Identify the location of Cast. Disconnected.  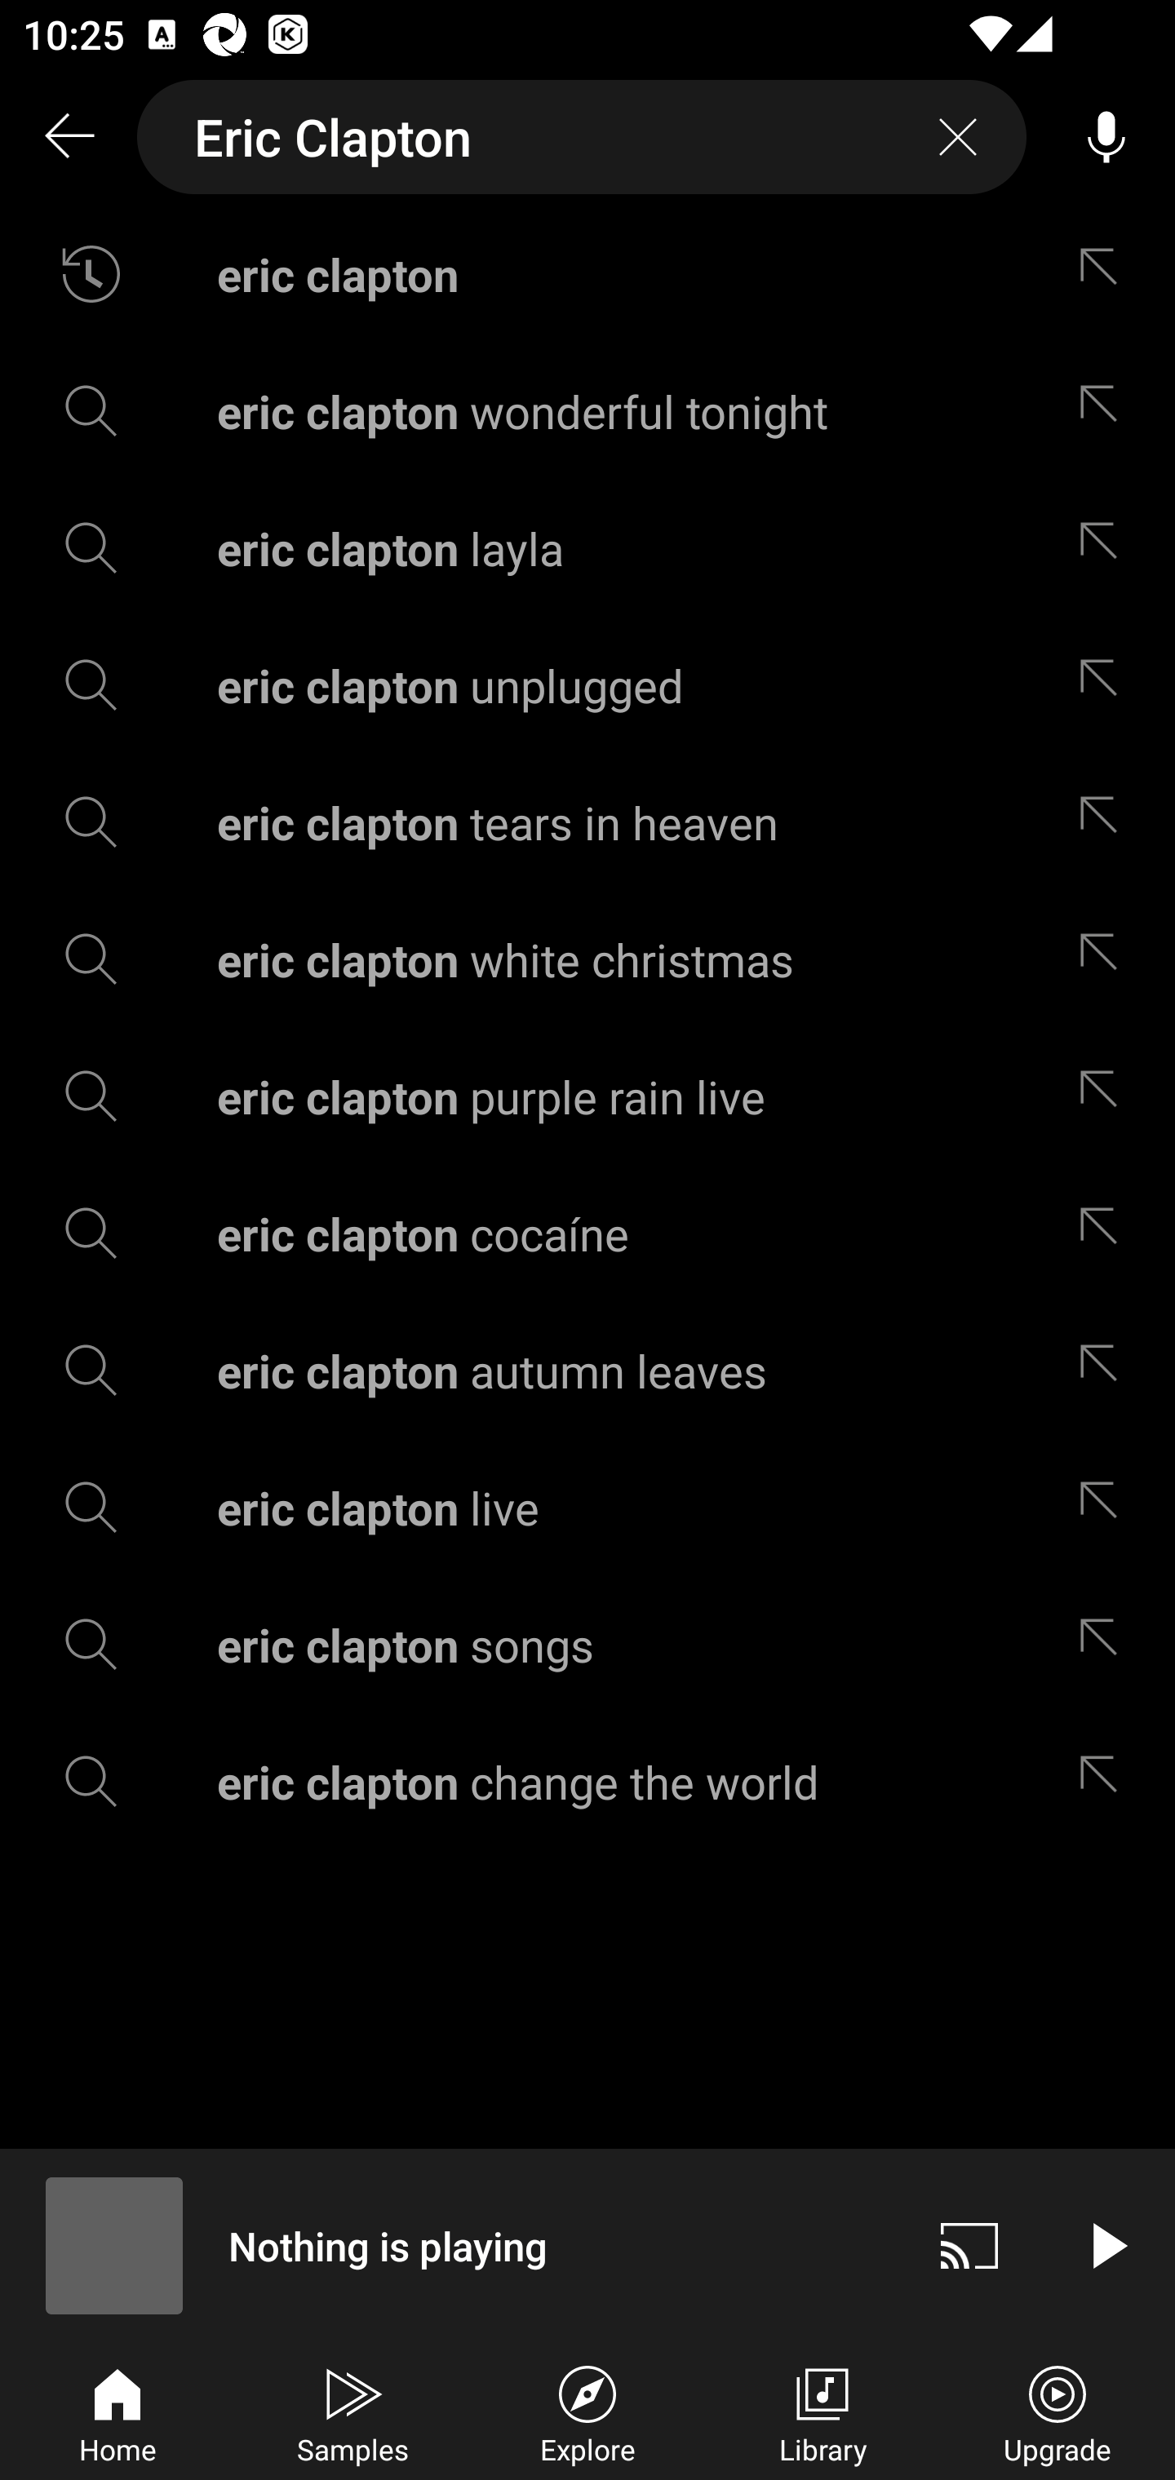
(969, 2245).